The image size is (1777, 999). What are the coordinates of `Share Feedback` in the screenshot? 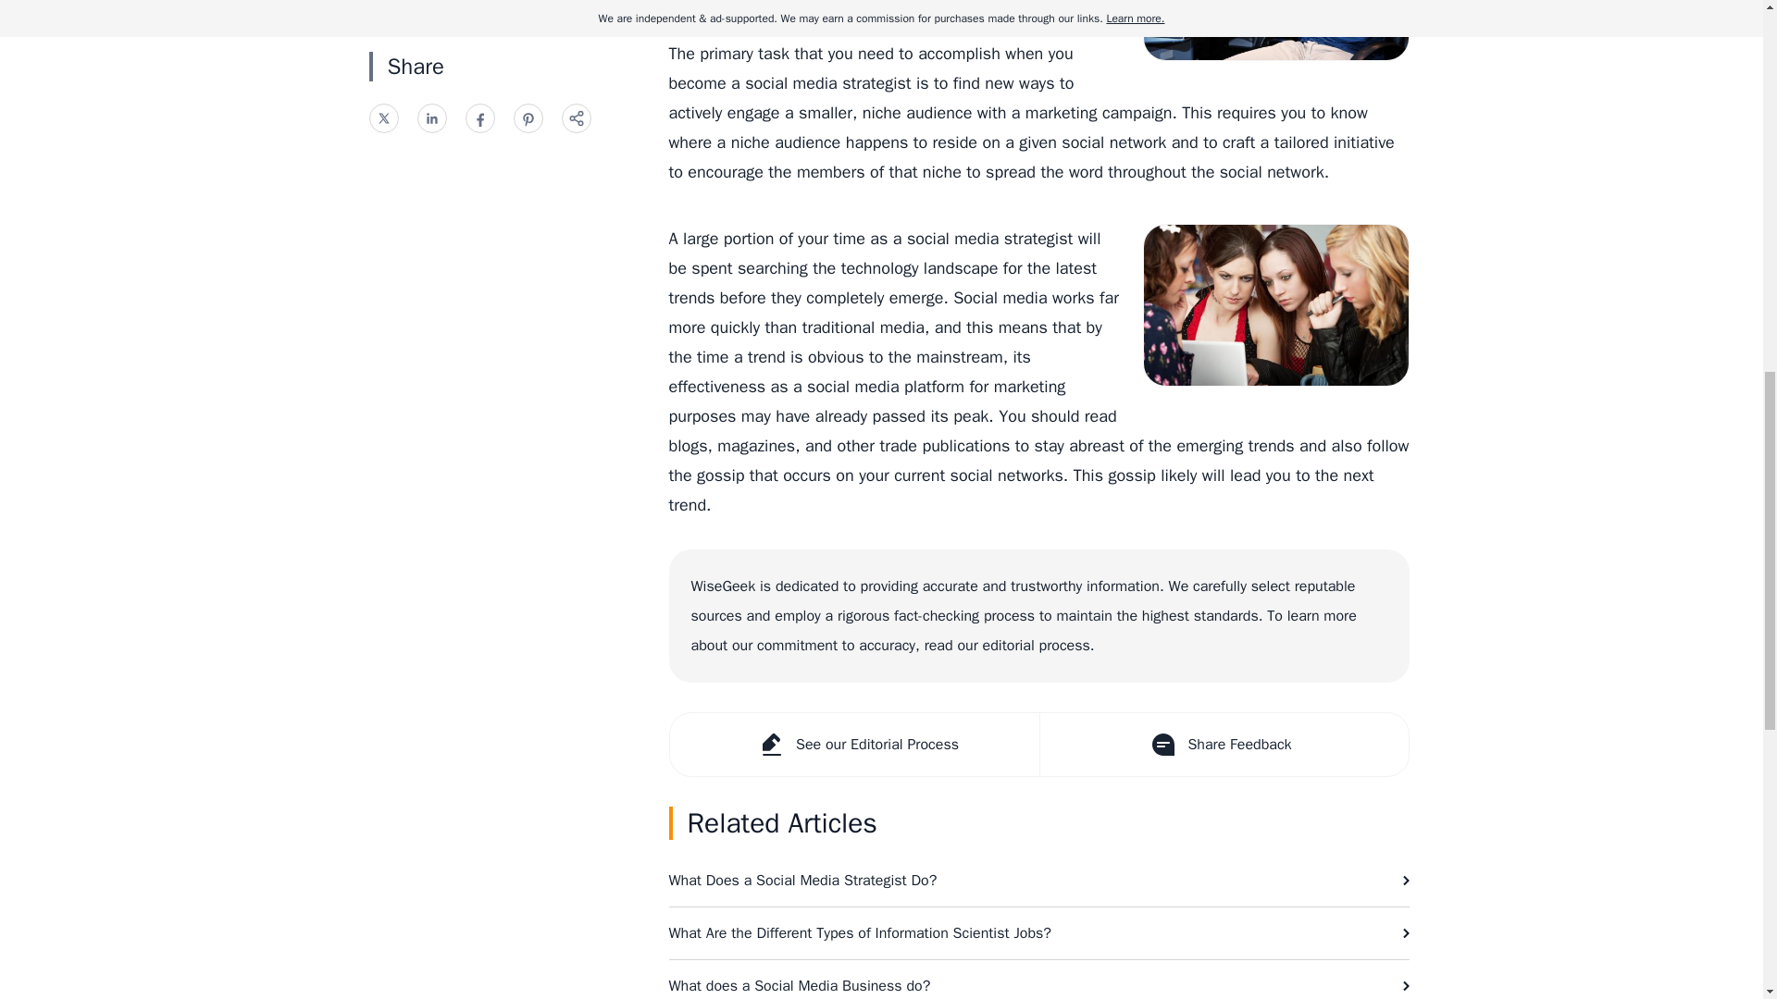 It's located at (1222, 745).